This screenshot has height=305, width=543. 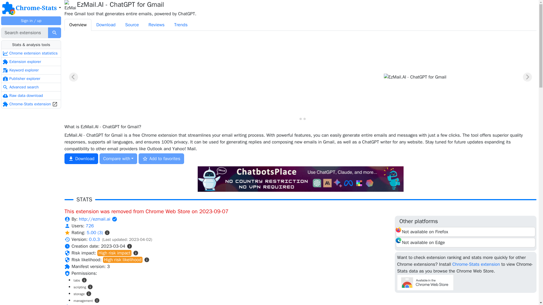 I want to click on Trends, so click(x=181, y=25).